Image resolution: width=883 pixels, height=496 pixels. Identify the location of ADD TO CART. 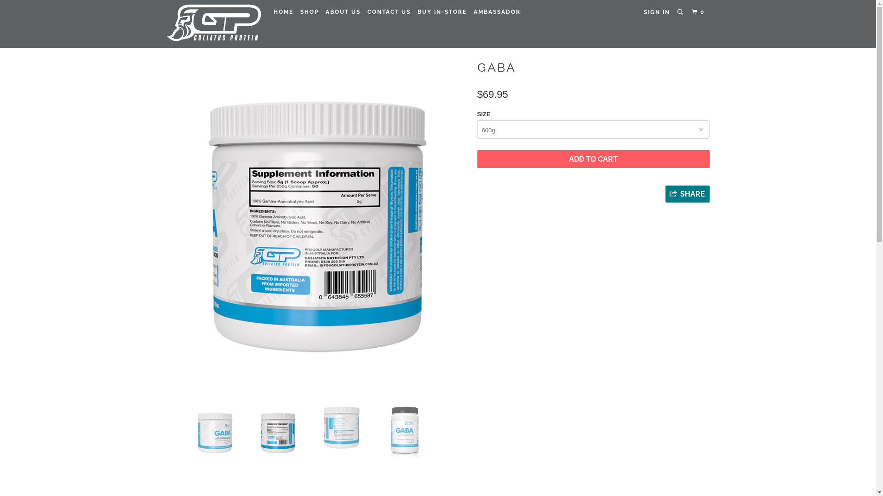
(593, 159).